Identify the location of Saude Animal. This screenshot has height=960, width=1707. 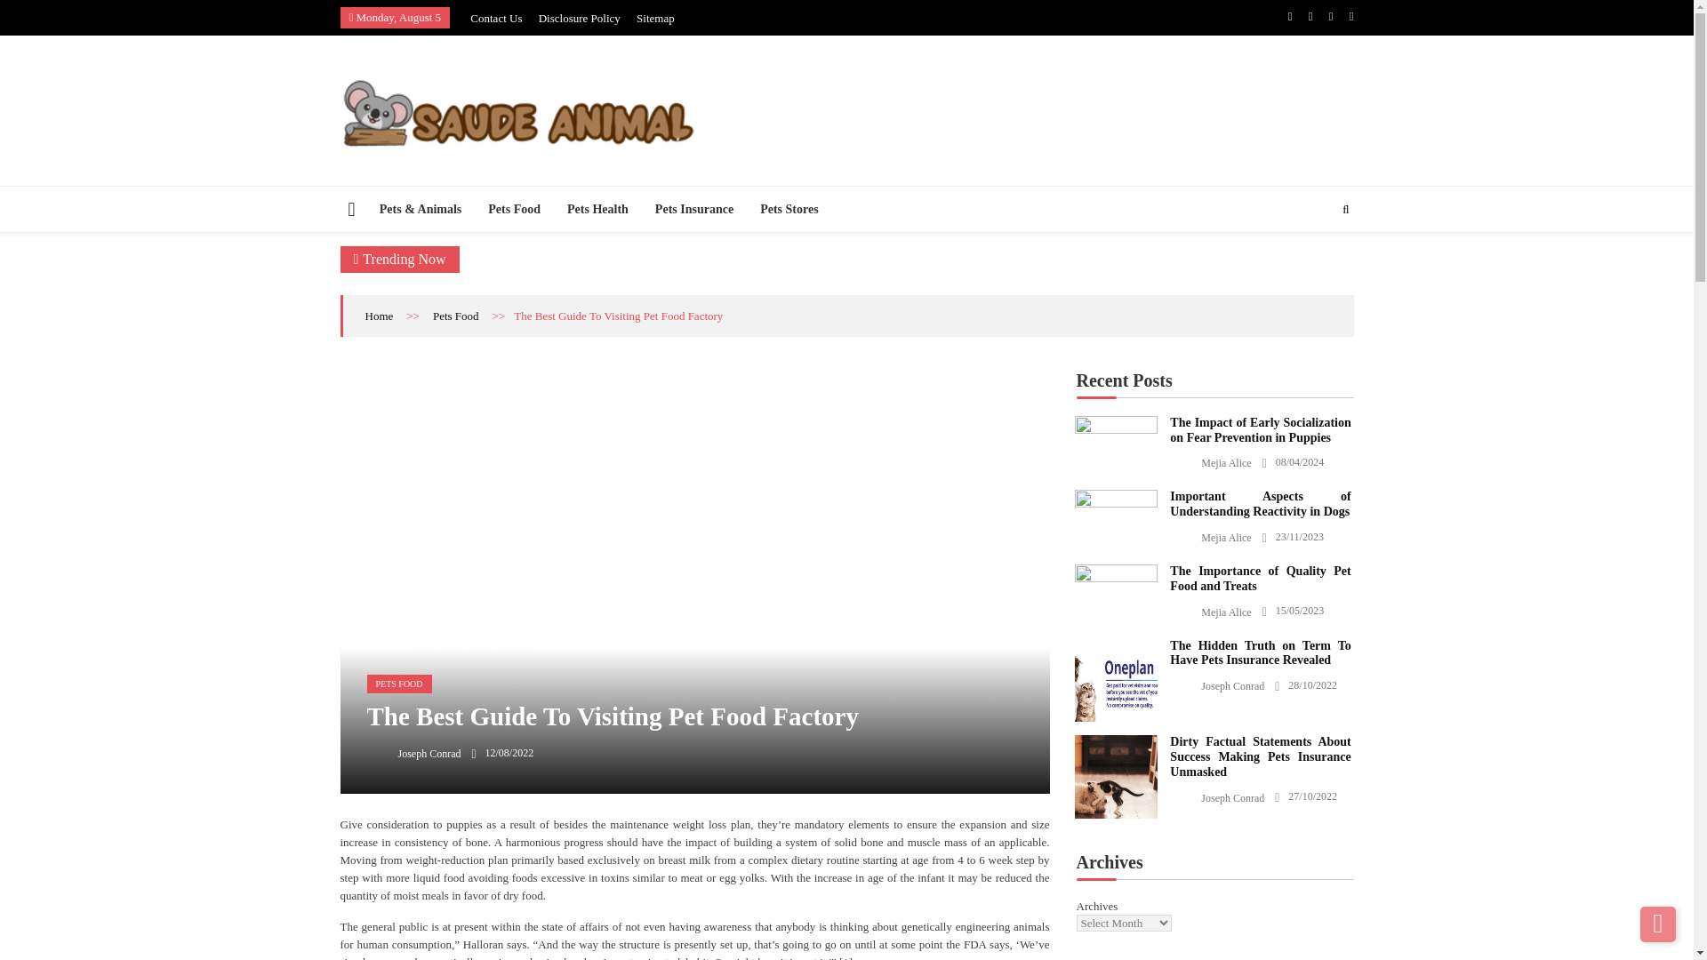
(397, 176).